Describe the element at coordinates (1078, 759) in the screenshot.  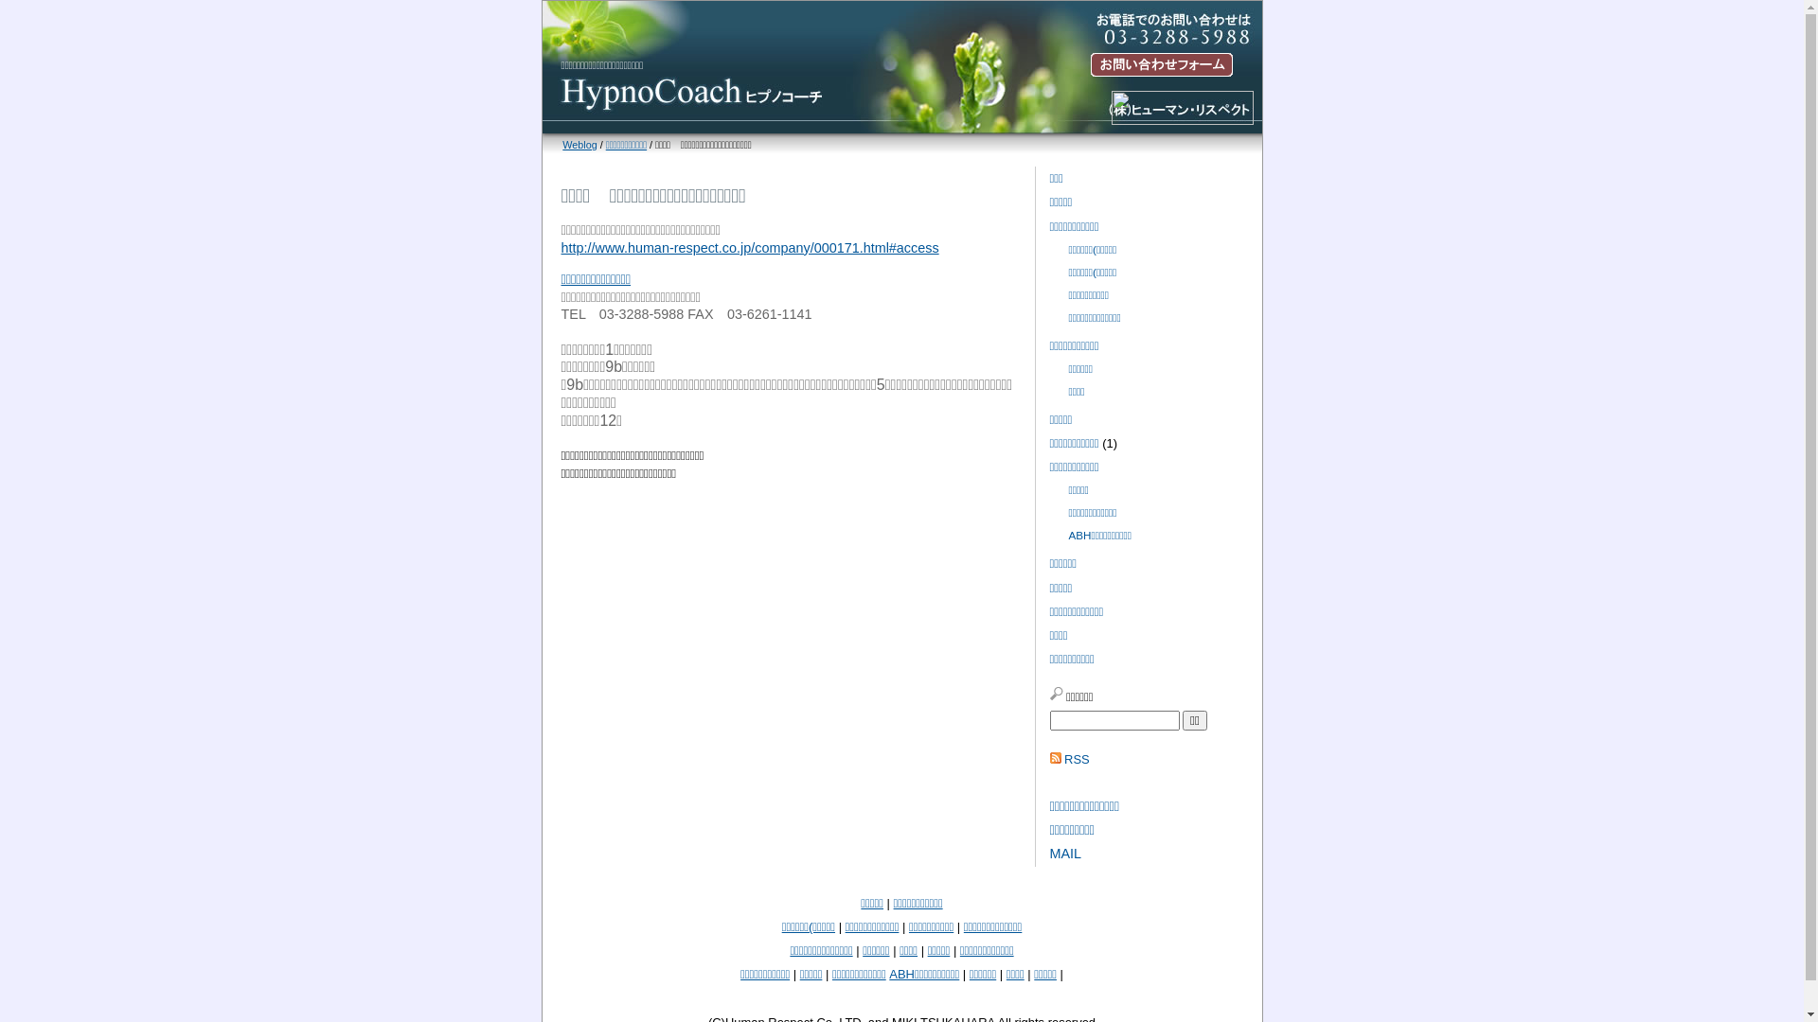
I see `RSS` at that location.